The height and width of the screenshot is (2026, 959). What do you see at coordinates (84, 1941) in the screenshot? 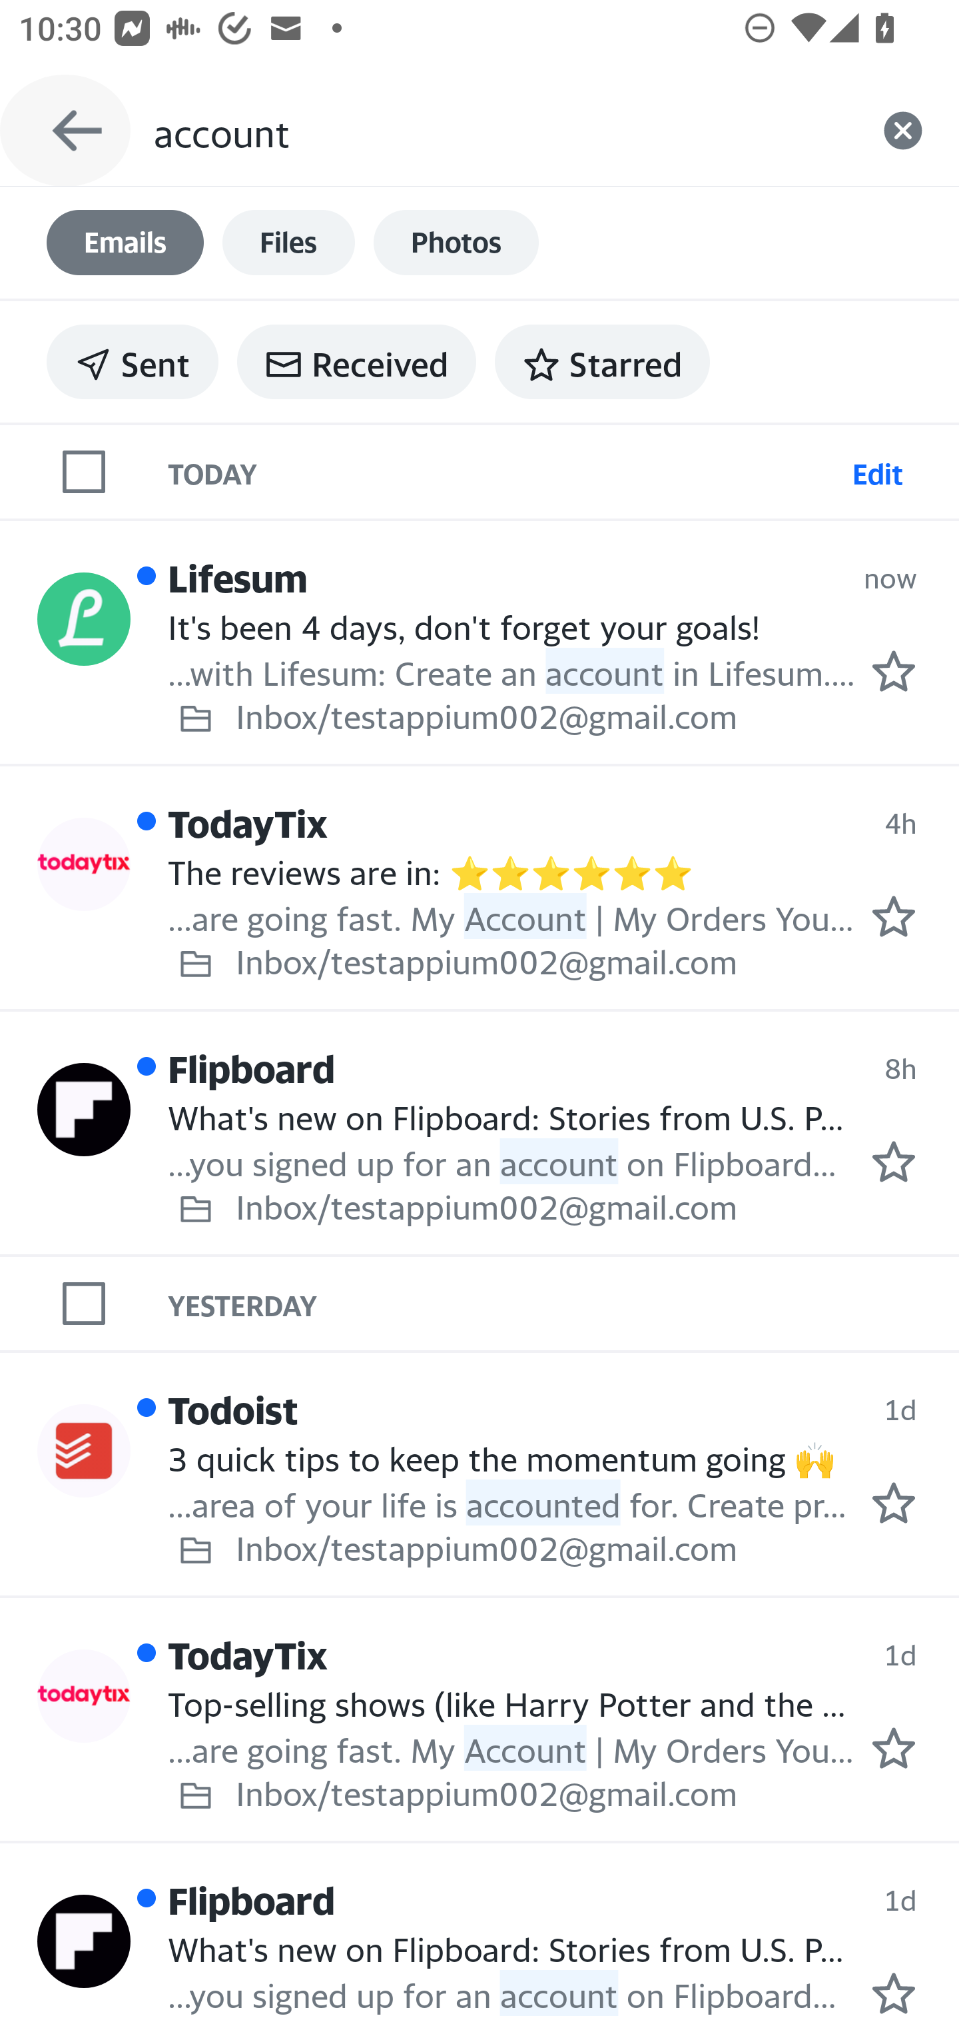
I see `Profile
Flipboard` at bounding box center [84, 1941].